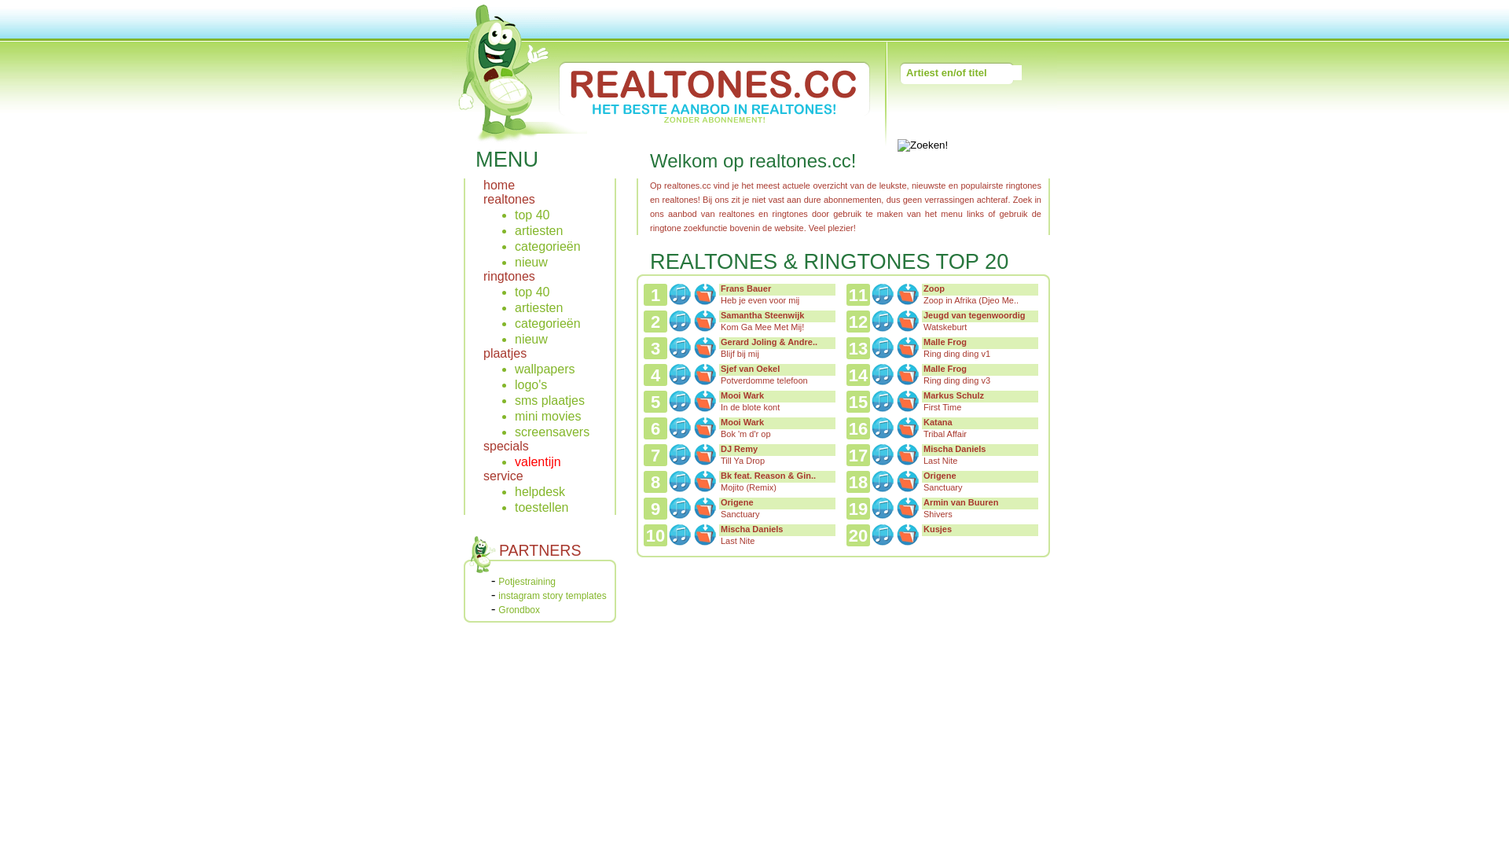 This screenshot has width=1509, height=849. I want to click on mini movies, so click(548, 417).